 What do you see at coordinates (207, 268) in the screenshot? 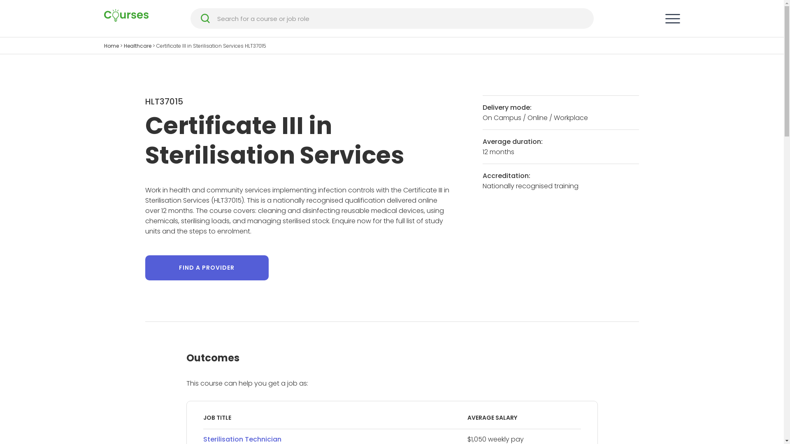
I see `FIND A PROVIDER` at bounding box center [207, 268].